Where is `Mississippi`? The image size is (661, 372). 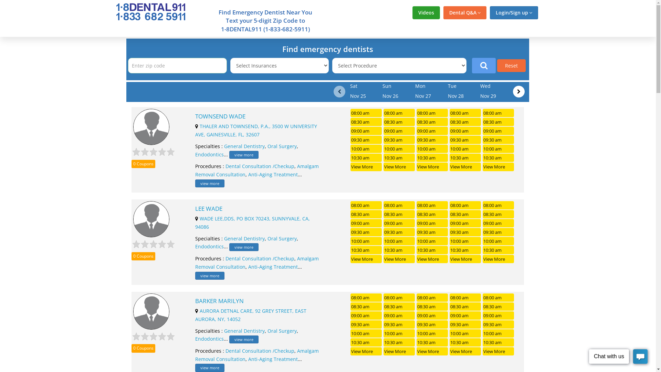 Mississippi is located at coordinates (283, 218).